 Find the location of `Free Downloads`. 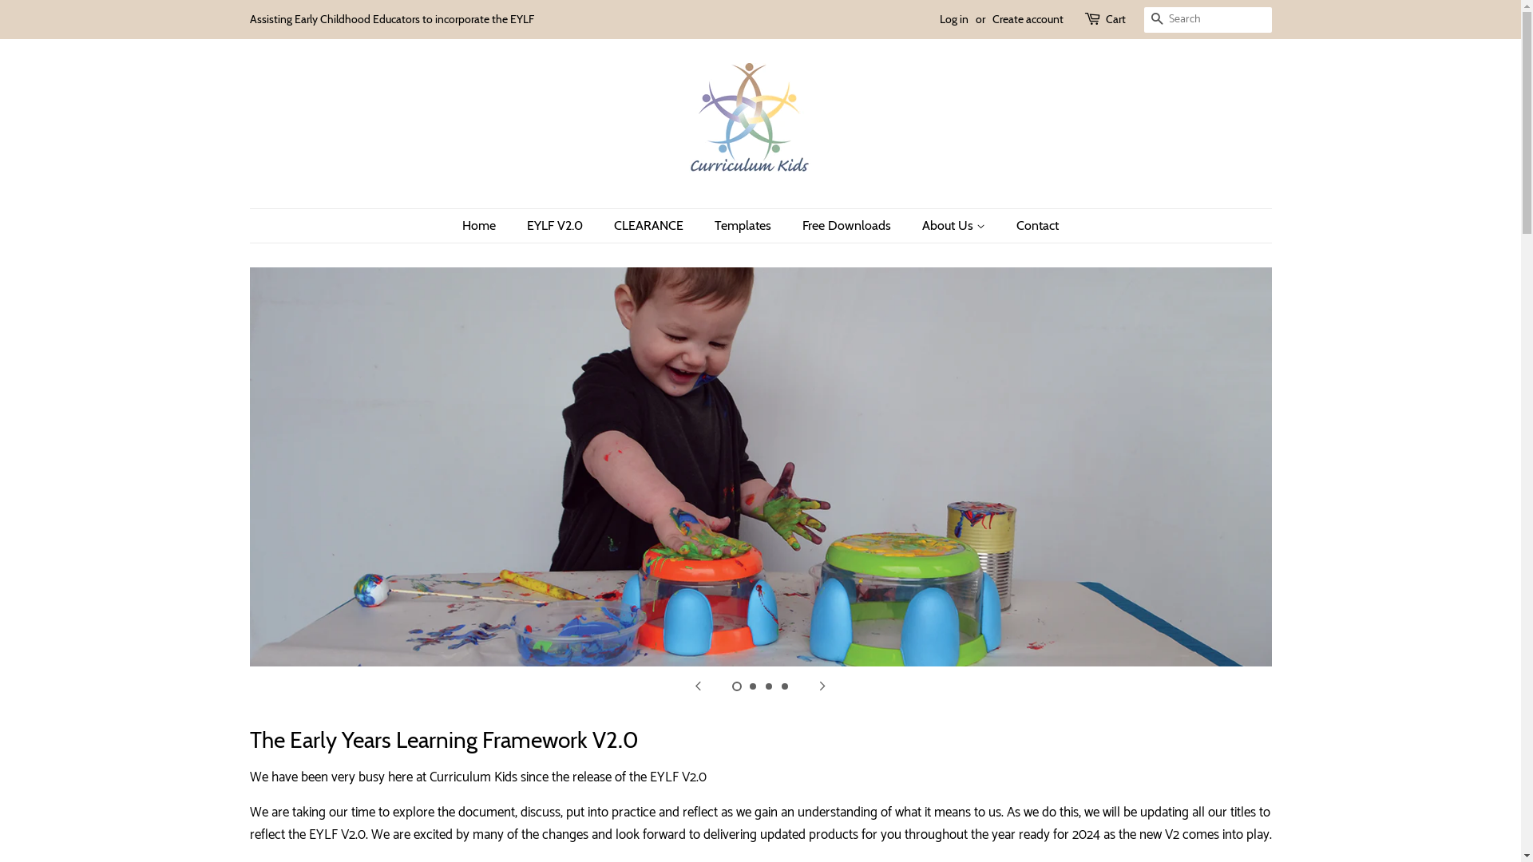

Free Downloads is located at coordinates (849, 225).